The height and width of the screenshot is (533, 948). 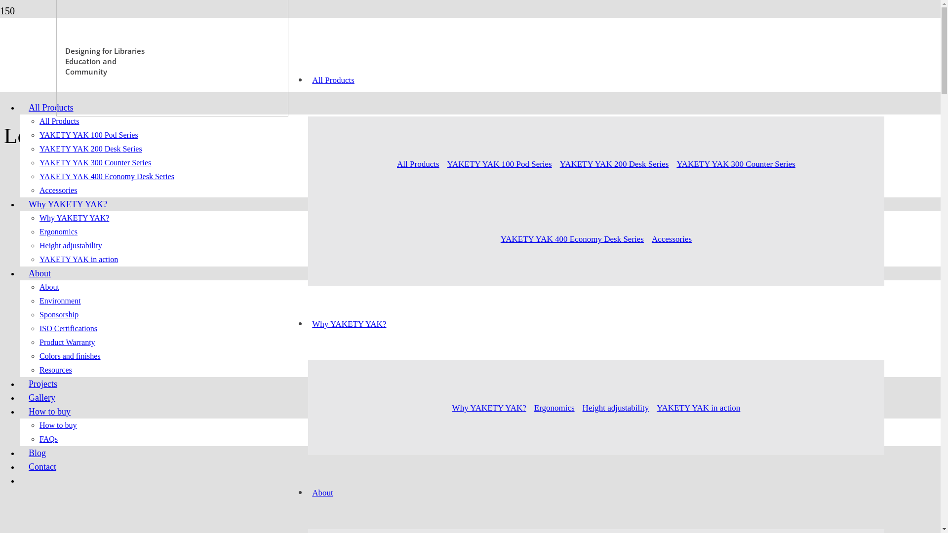 I want to click on YAKETY YAK 100 Pod Series, so click(x=500, y=164).